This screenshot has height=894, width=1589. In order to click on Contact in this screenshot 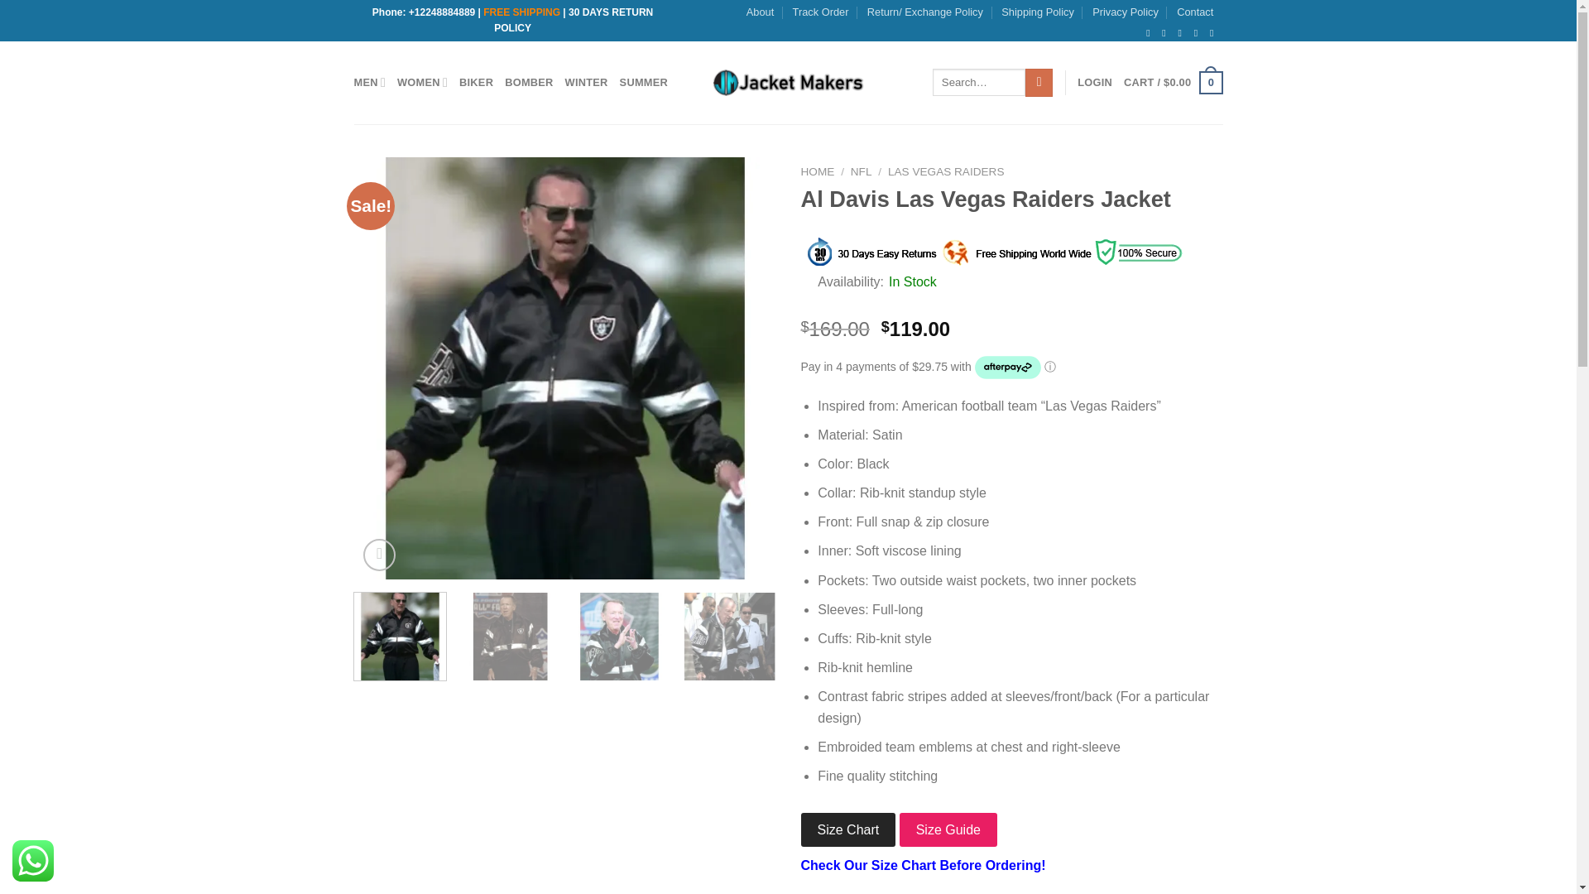, I will do `click(1195, 12)`.